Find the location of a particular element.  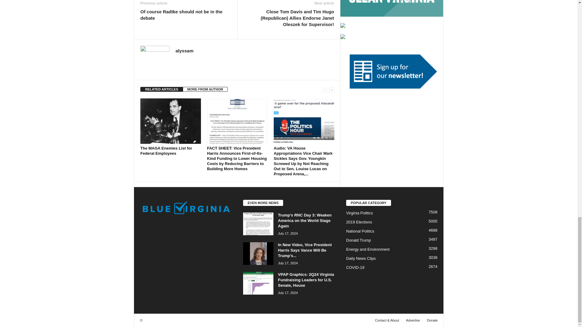

MORE FROM AUTHOR is located at coordinates (205, 89).